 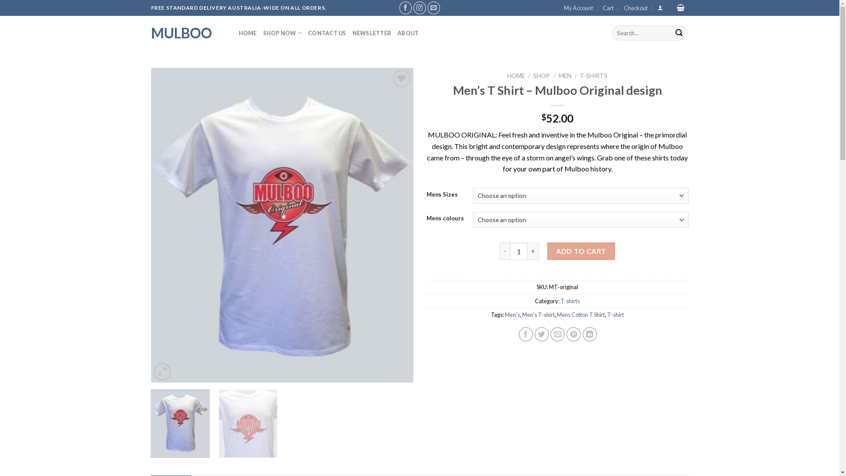 What do you see at coordinates (408, 33) in the screenshot?
I see `ABOUT` at bounding box center [408, 33].